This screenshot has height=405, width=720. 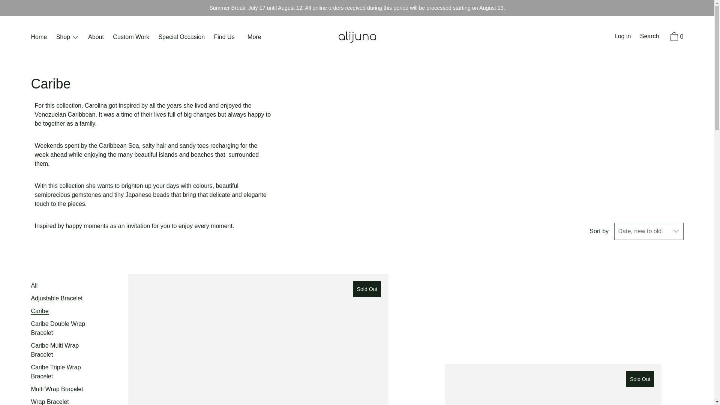 I want to click on Custom Work, so click(x=131, y=37).